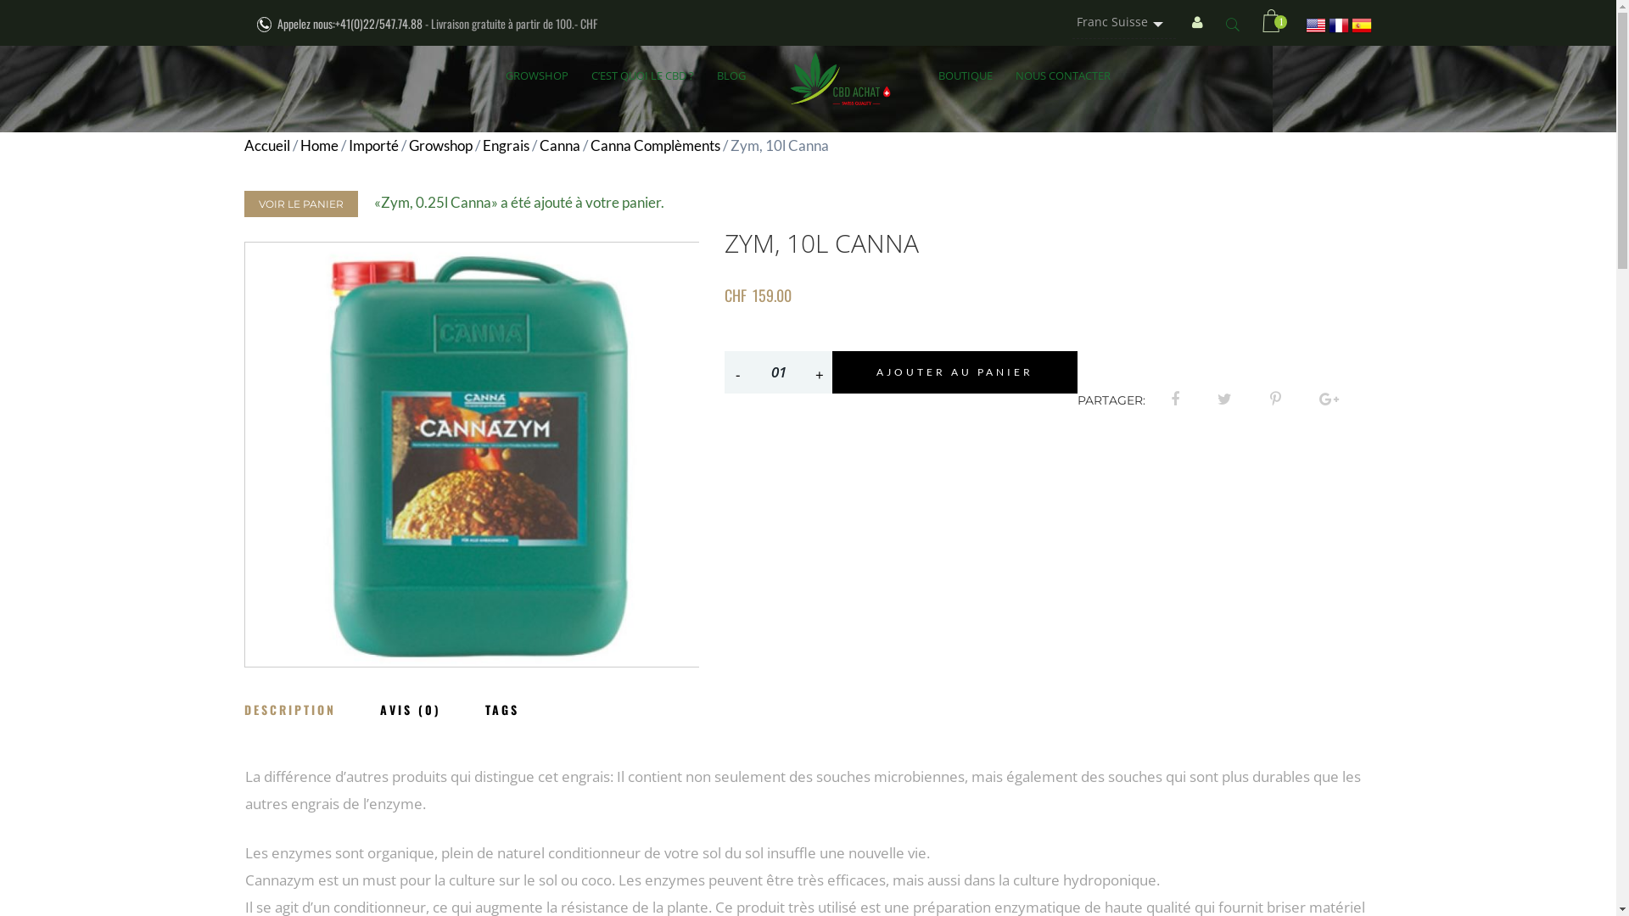  What do you see at coordinates (1316, 24) in the screenshot?
I see `English` at bounding box center [1316, 24].